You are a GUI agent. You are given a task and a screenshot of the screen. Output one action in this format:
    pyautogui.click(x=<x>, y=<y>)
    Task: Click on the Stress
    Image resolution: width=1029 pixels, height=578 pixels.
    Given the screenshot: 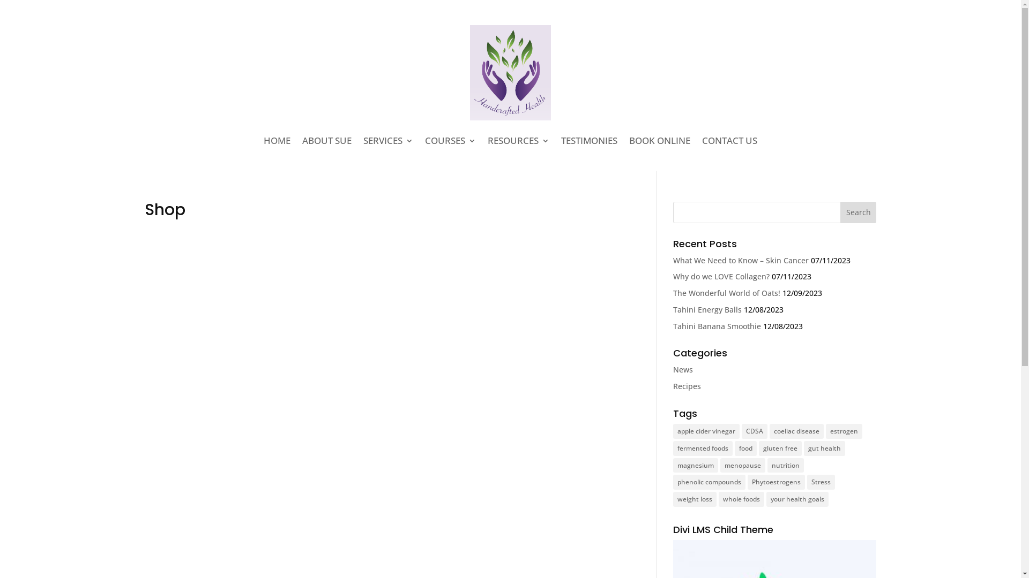 What is the action you would take?
    pyautogui.click(x=821, y=482)
    